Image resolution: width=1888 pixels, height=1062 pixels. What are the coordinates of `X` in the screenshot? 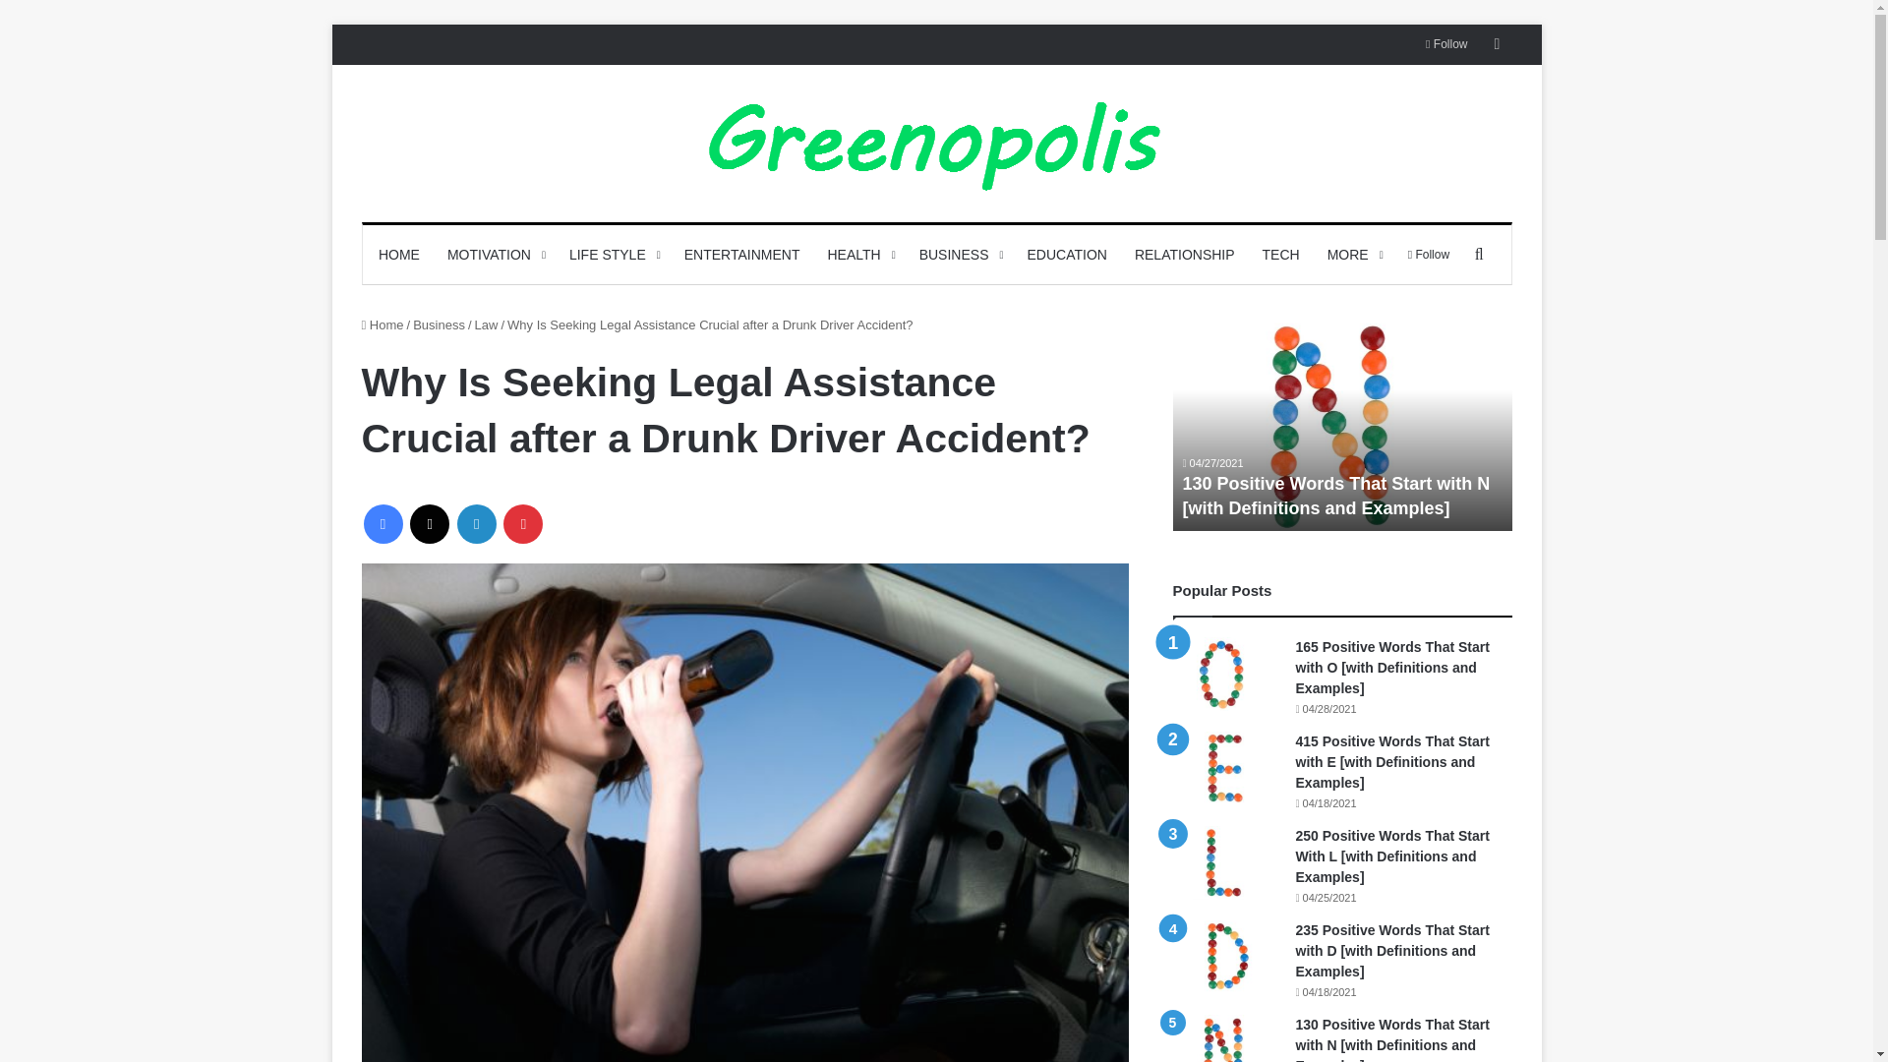 It's located at (429, 523).